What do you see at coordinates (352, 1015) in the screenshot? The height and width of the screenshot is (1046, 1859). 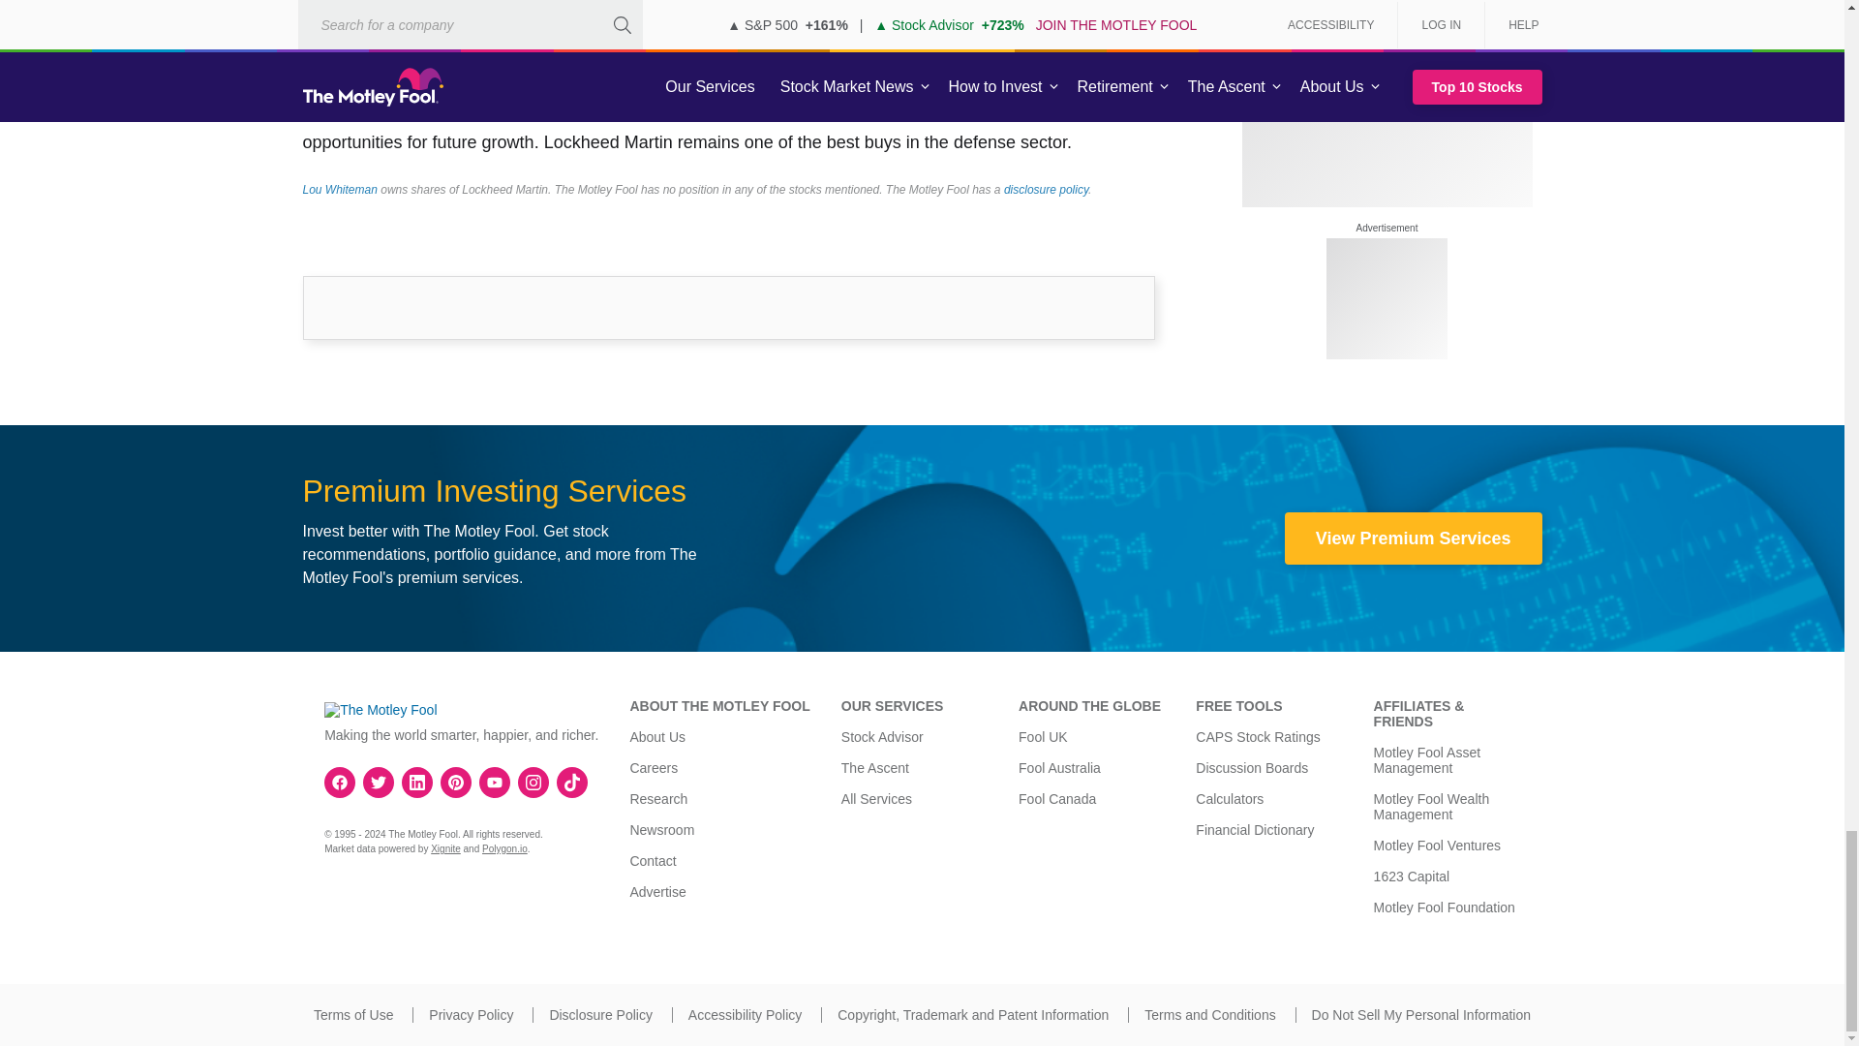 I see `Terms of Use` at bounding box center [352, 1015].